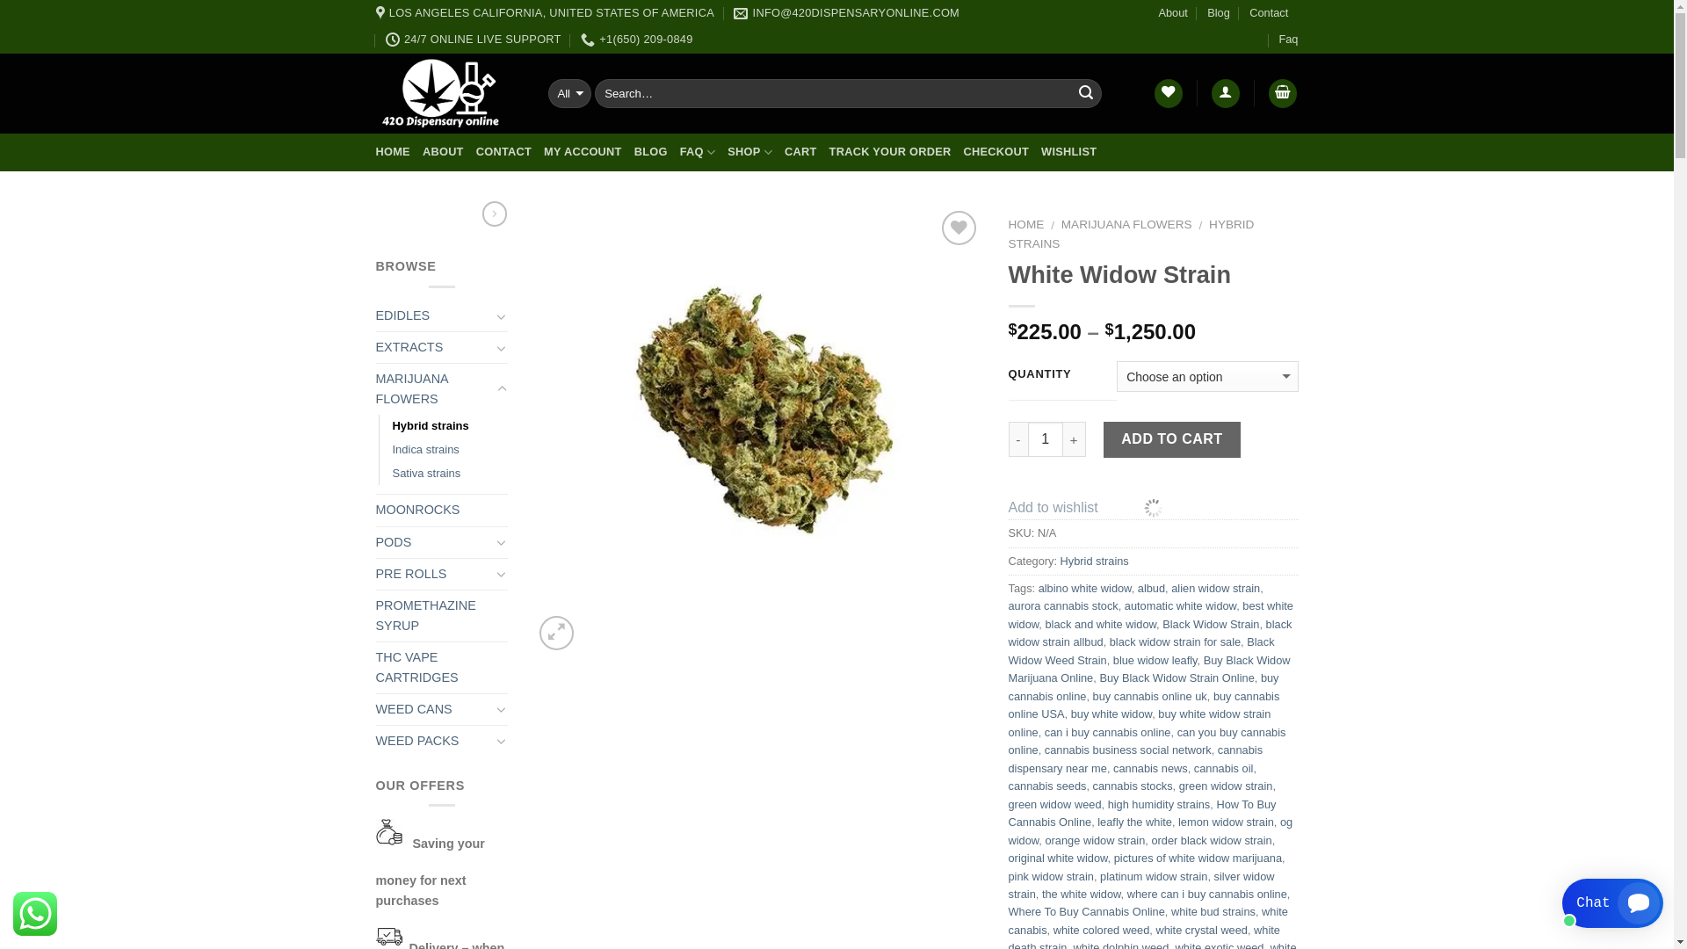 This screenshot has height=949, width=1687. I want to click on Faq, so click(1288, 40).